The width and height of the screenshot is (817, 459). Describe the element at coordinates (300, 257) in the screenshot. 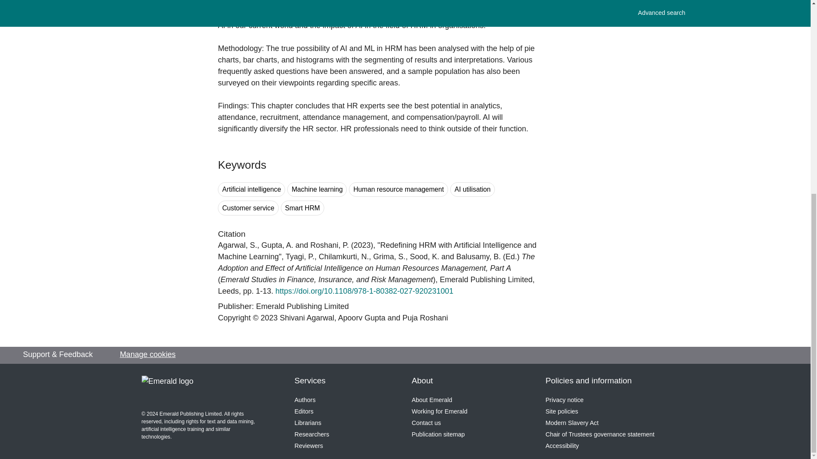

I see `Pallavi Tyagi` at that location.